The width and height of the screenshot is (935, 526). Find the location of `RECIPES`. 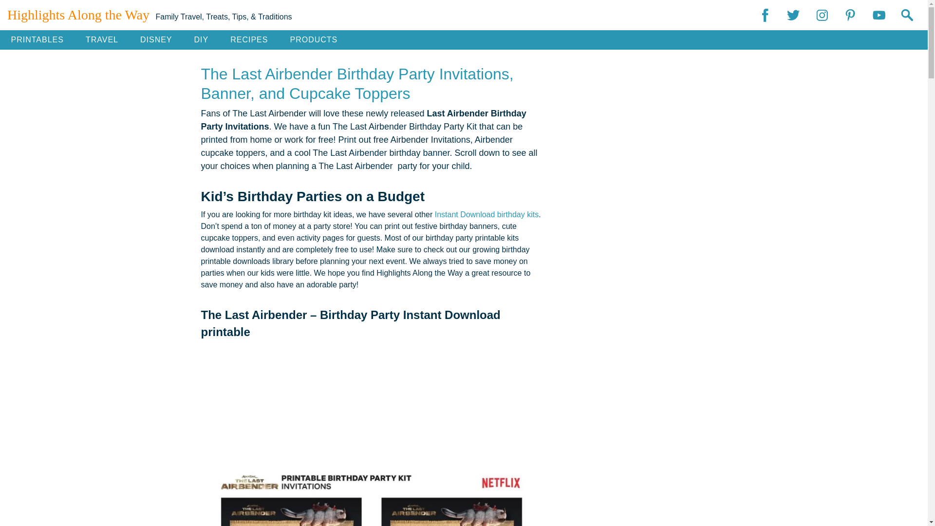

RECIPES is located at coordinates (249, 39).